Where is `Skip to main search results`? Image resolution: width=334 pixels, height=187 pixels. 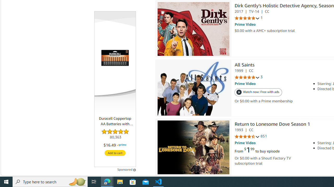
Skip to main search results is located at coordinates (23, 173).